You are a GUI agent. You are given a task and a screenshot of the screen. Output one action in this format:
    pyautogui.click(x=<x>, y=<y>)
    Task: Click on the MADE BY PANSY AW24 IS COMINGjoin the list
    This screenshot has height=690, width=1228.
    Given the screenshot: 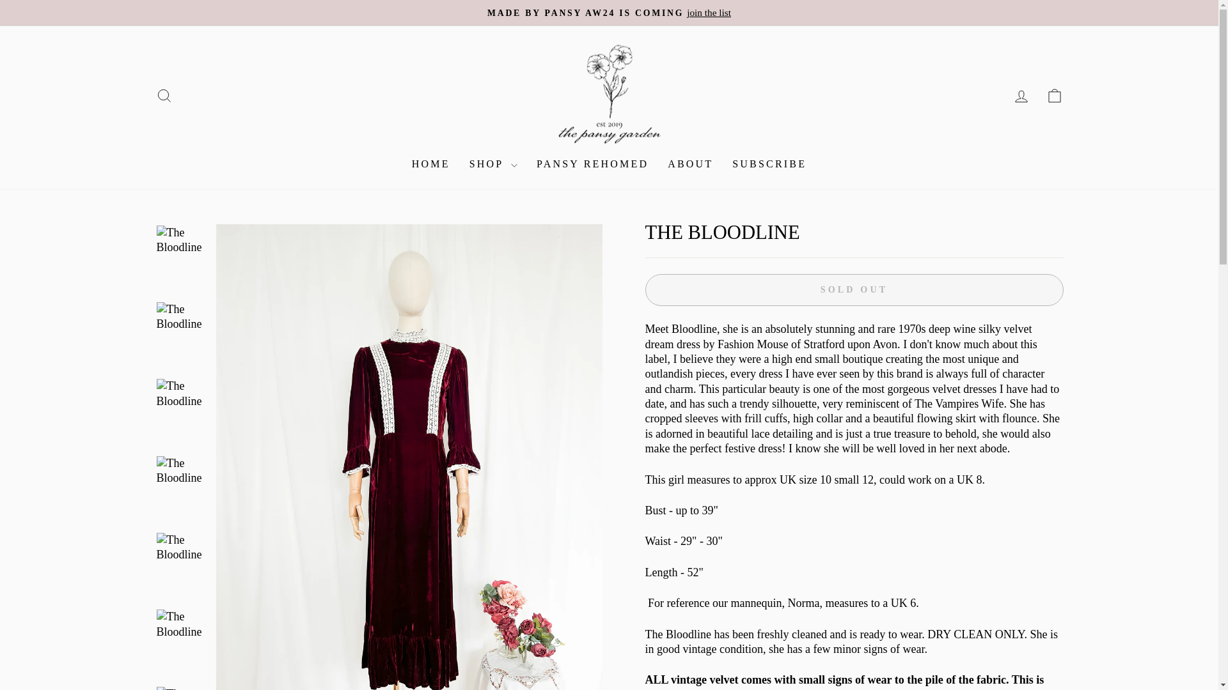 What is the action you would take?
    pyautogui.click(x=1021, y=96)
    